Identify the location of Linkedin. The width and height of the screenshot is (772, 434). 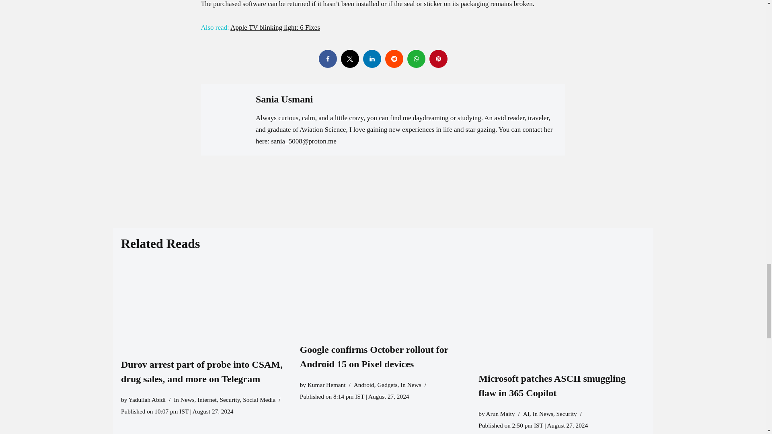
(372, 59).